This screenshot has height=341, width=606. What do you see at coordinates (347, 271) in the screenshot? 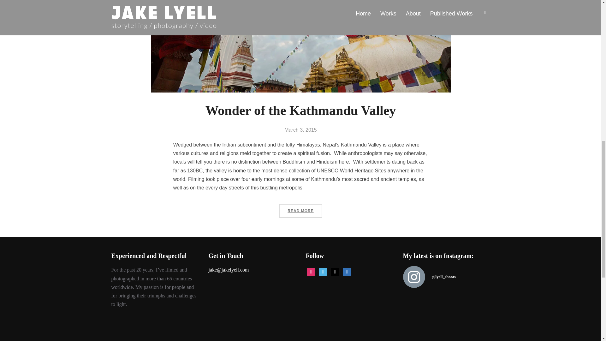
I see `Default Label` at bounding box center [347, 271].